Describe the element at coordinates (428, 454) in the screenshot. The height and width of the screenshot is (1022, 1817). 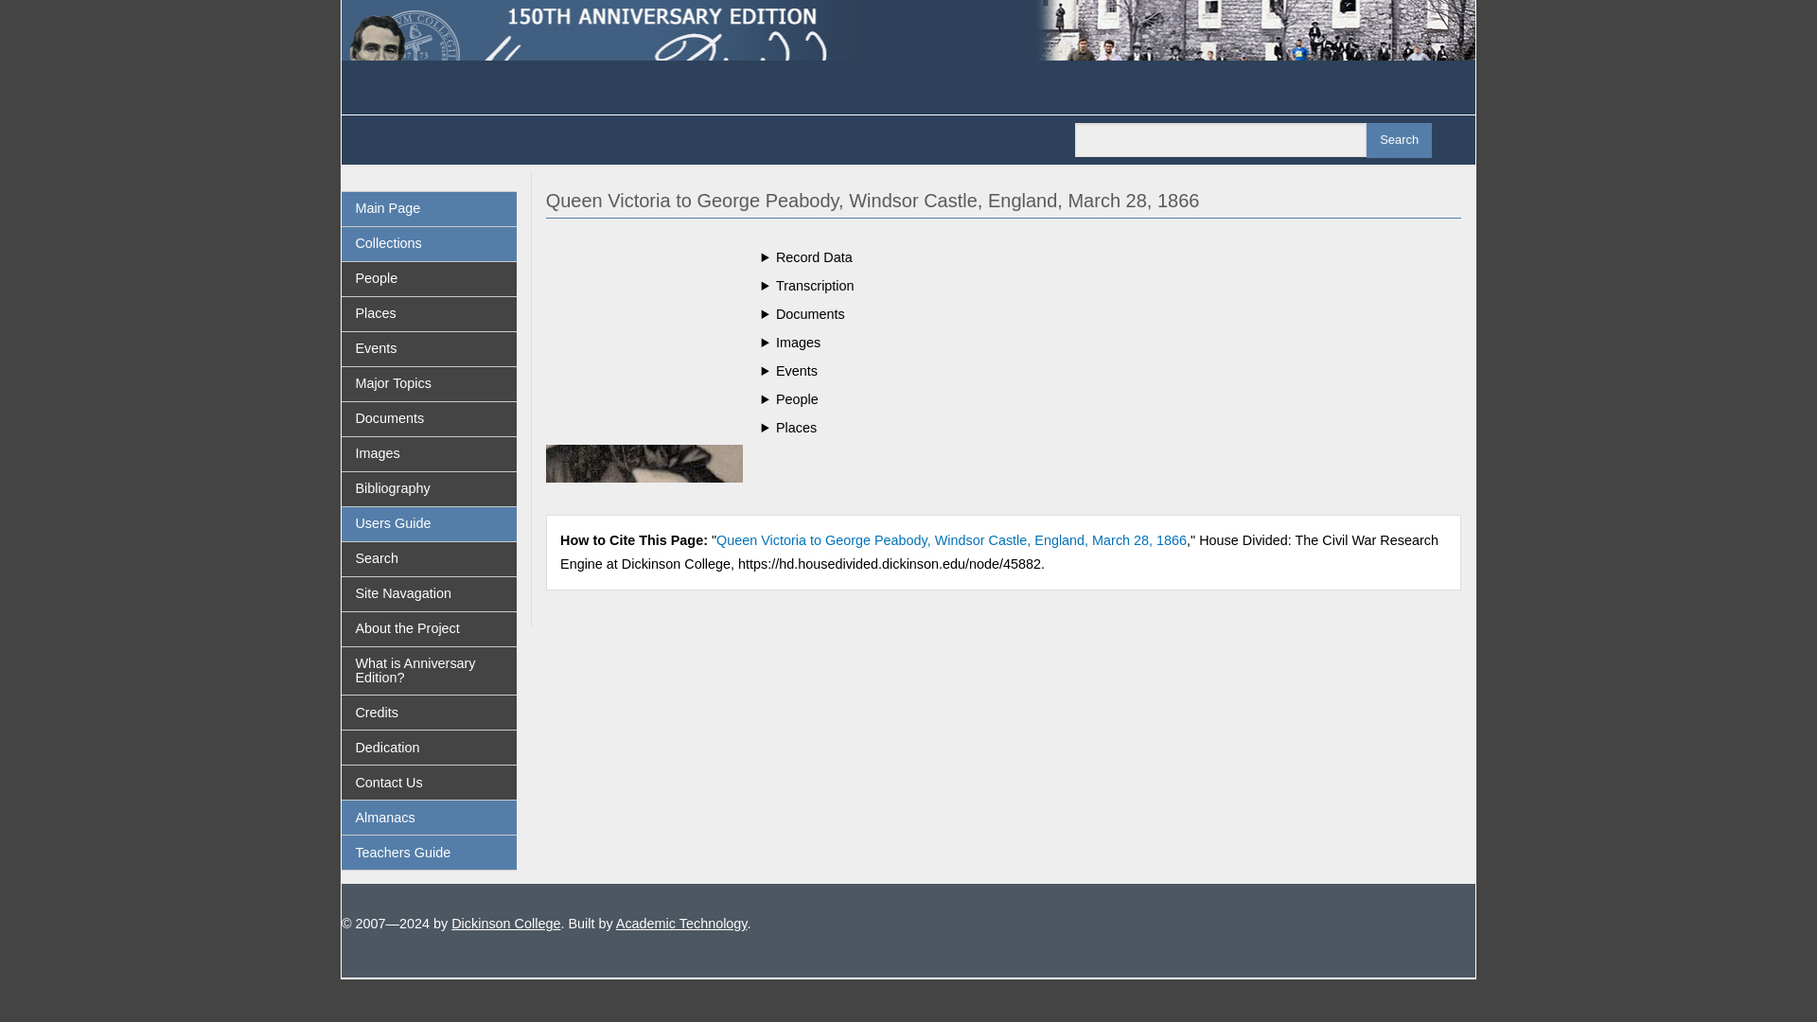
I see `Images` at that location.